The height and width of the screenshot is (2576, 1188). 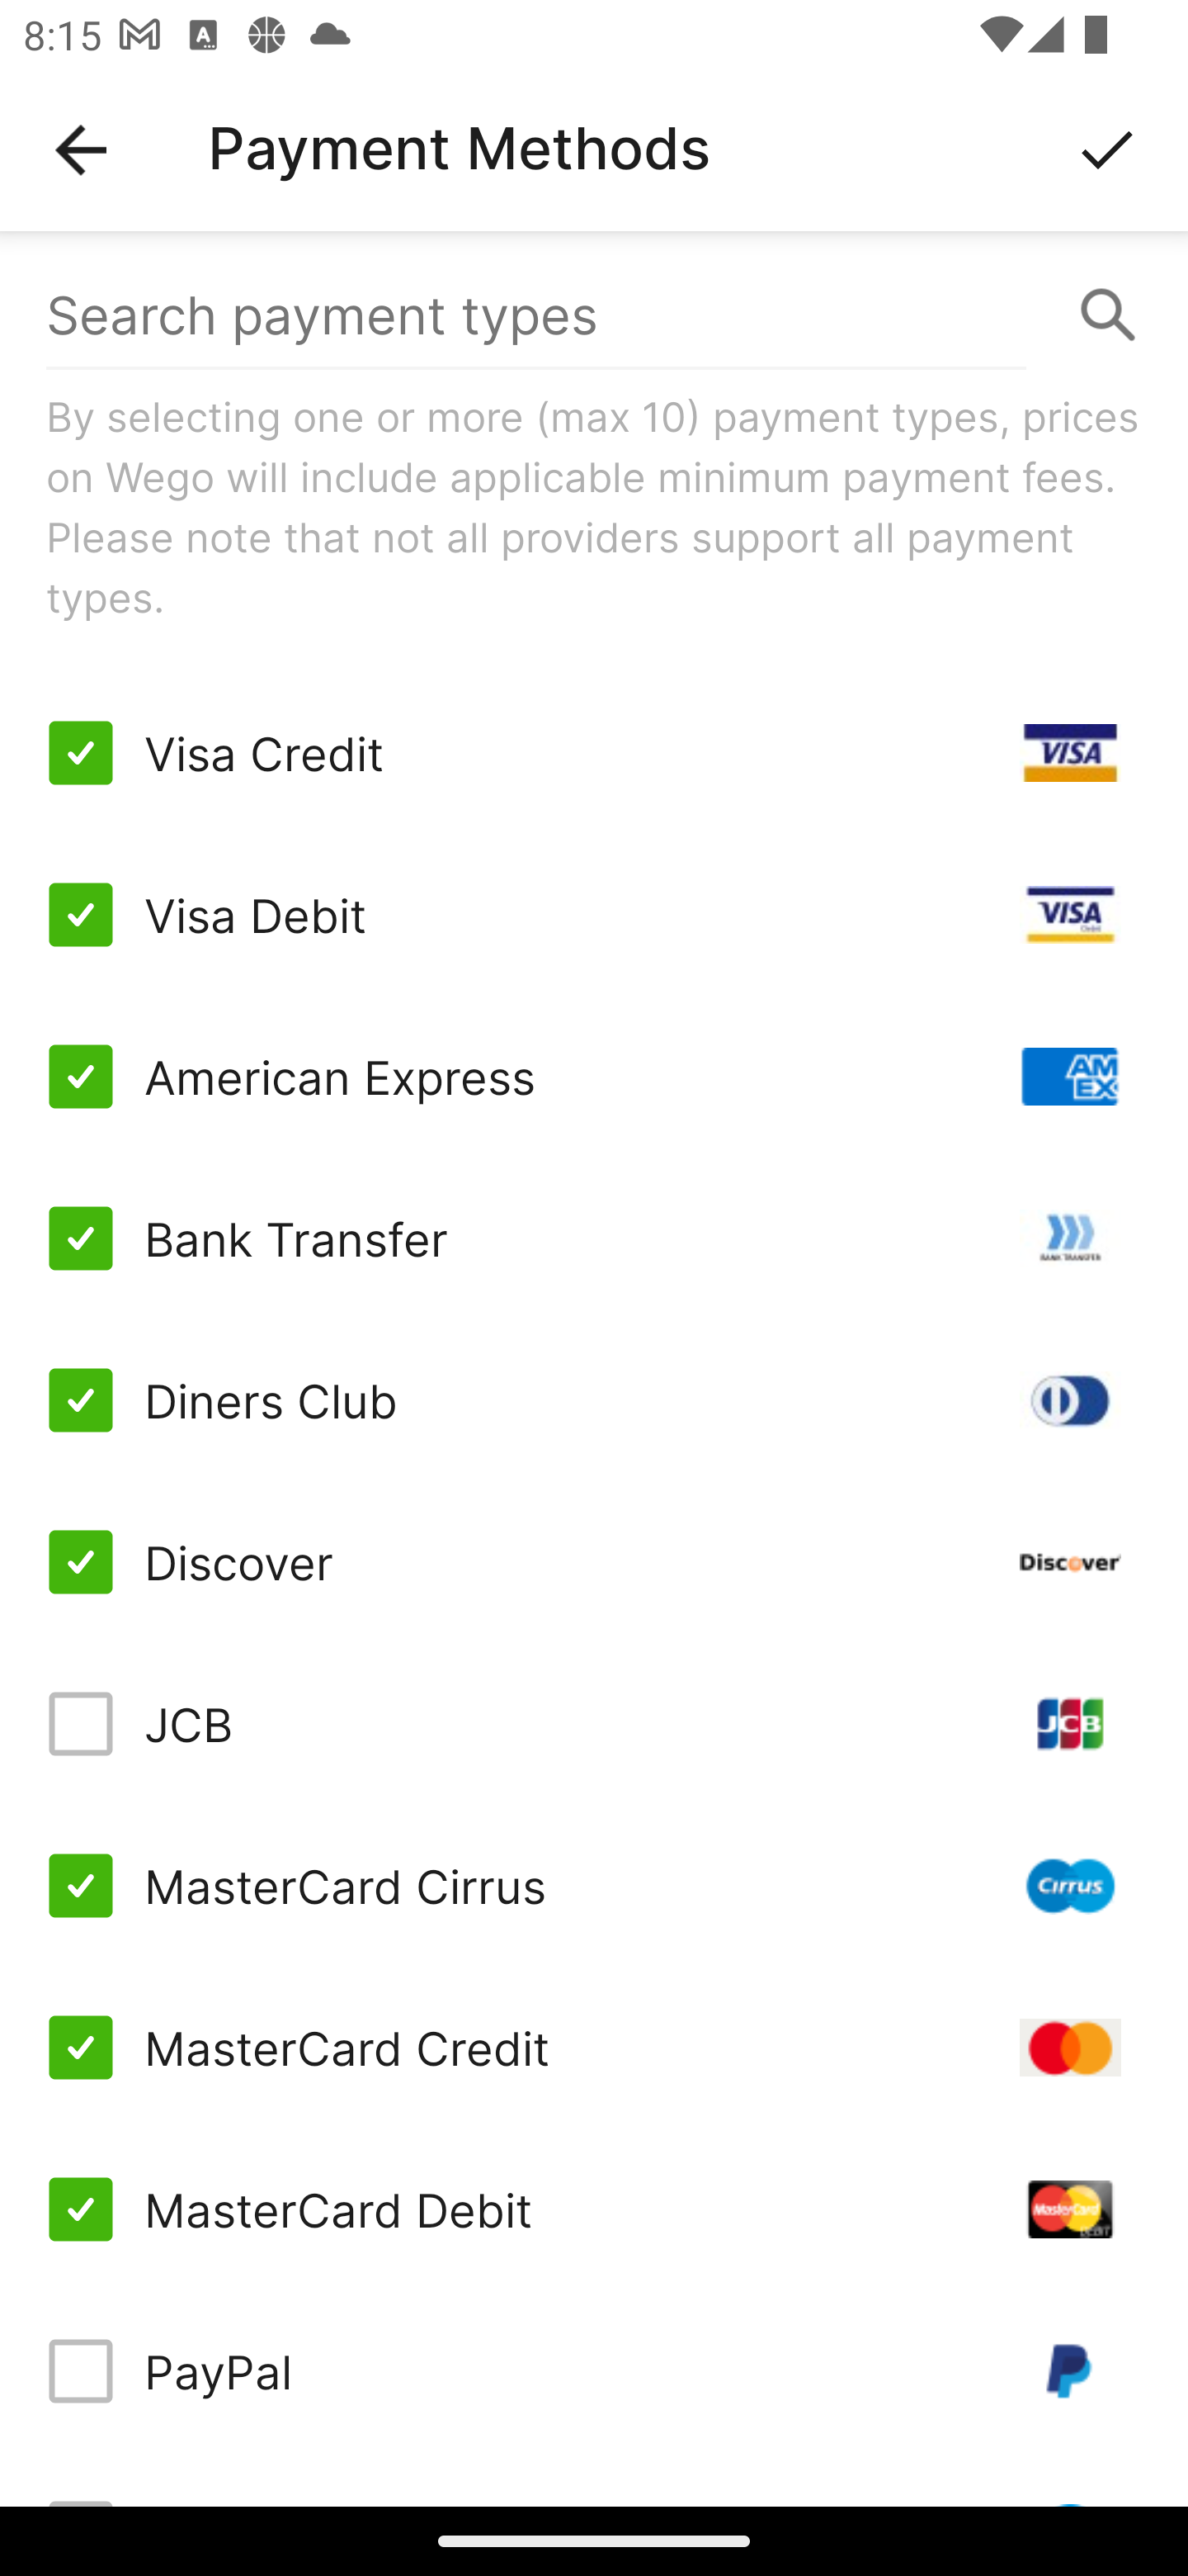 What do you see at coordinates (594, 2371) in the screenshot?
I see `PayPal` at bounding box center [594, 2371].